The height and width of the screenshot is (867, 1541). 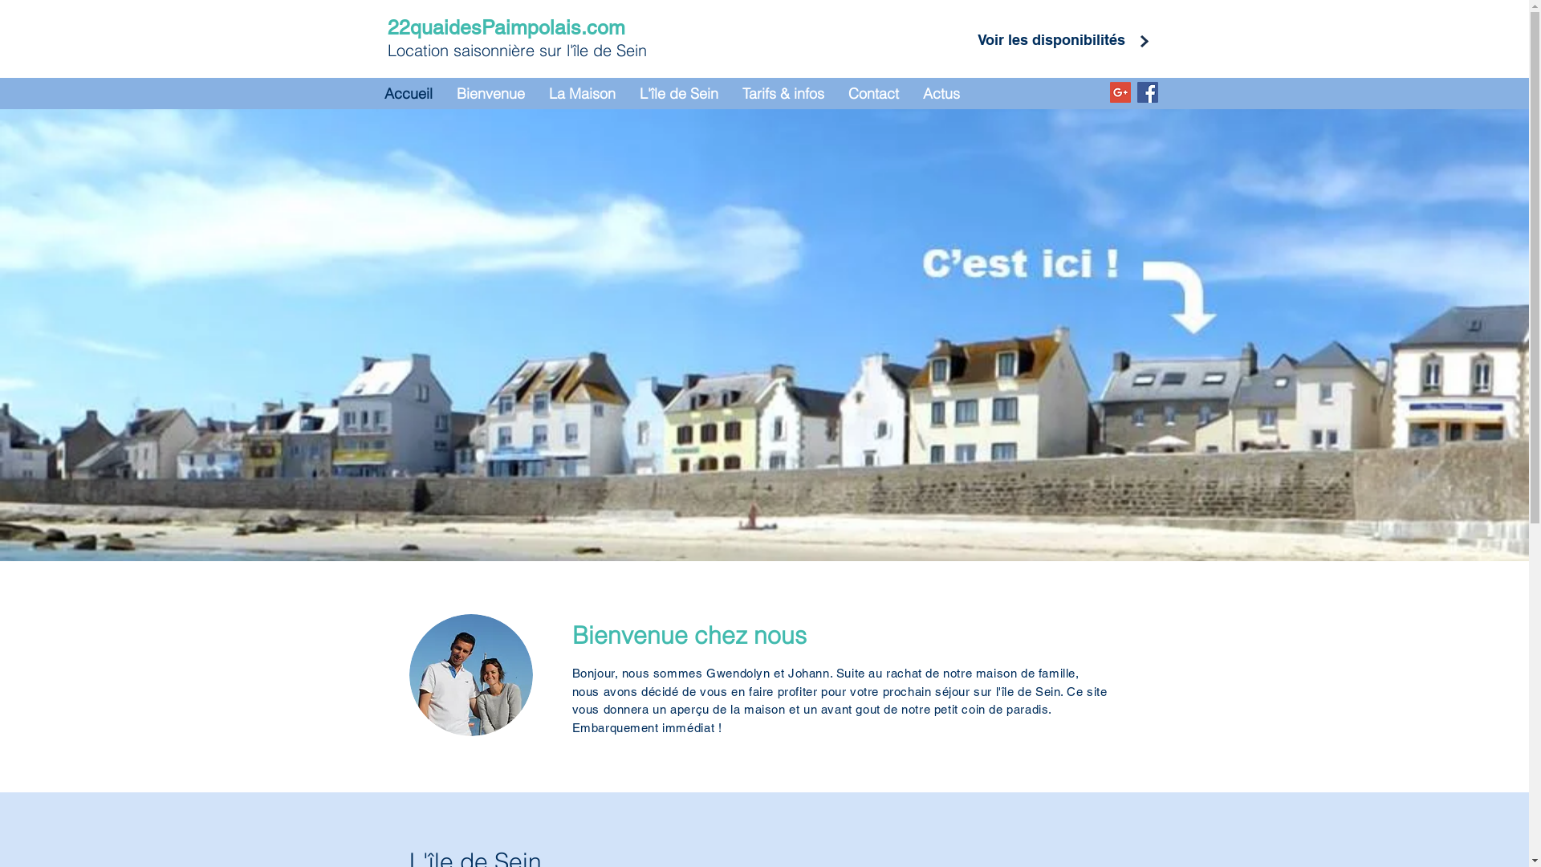 I want to click on Contact, so click(x=873, y=94).